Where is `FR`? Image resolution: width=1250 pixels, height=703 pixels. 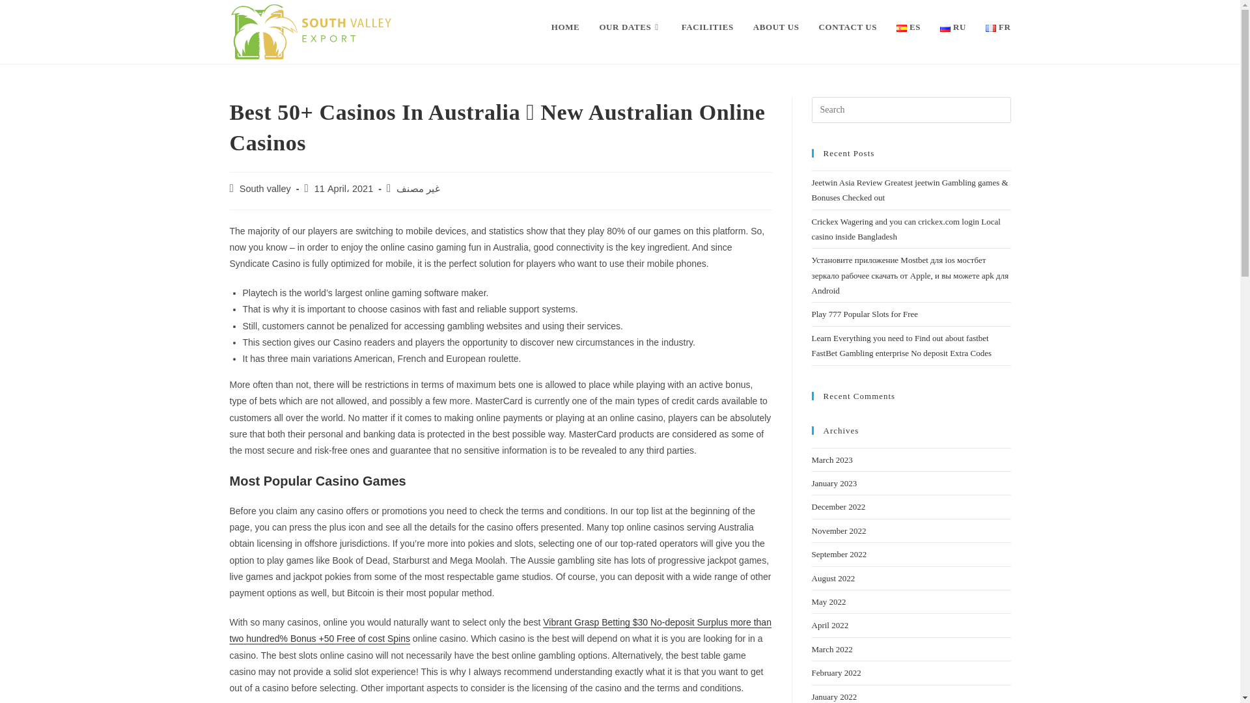 FR is located at coordinates (997, 27).